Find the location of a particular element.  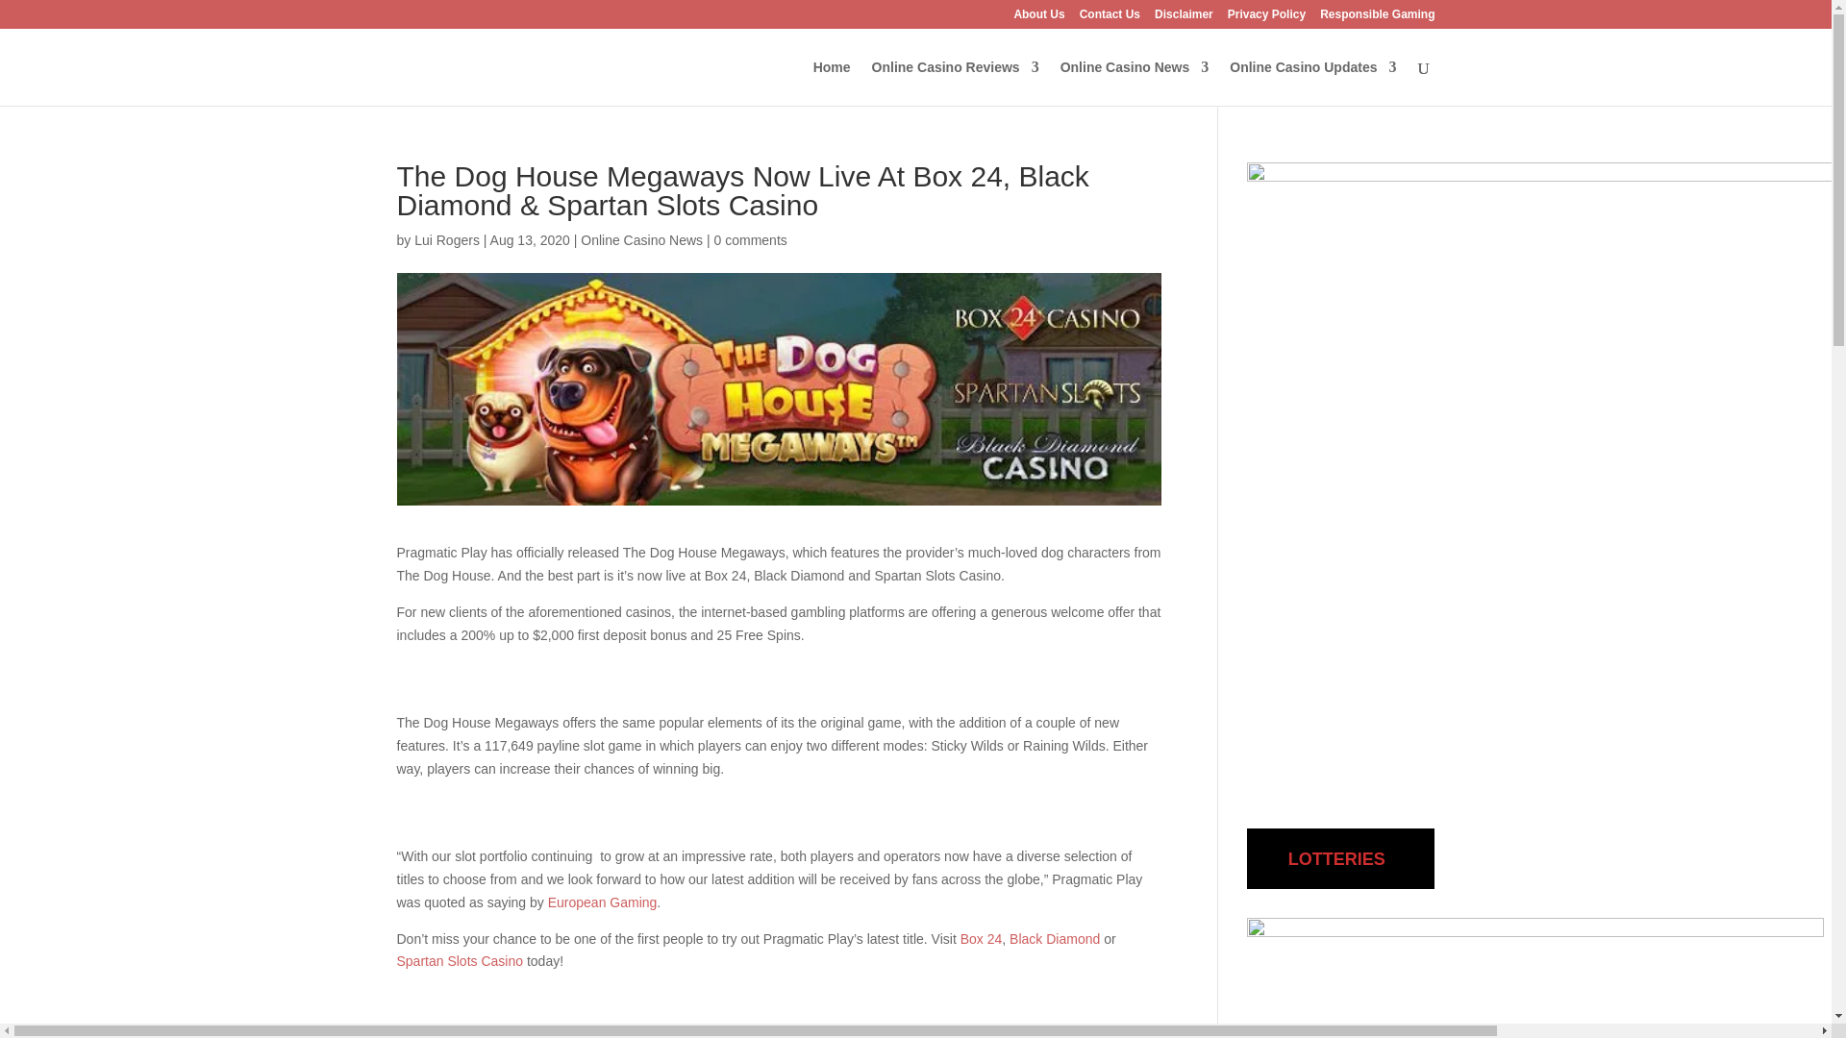

Privacy Policy is located at coordinates (1265, 18).